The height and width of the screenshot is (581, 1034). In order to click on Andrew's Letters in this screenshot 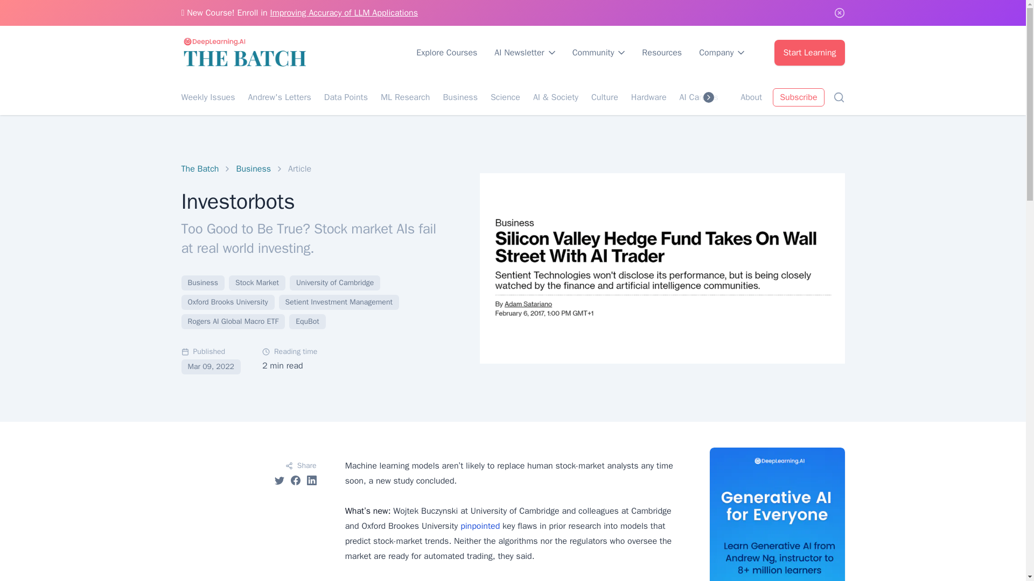, I will do `click(279, 97)`.